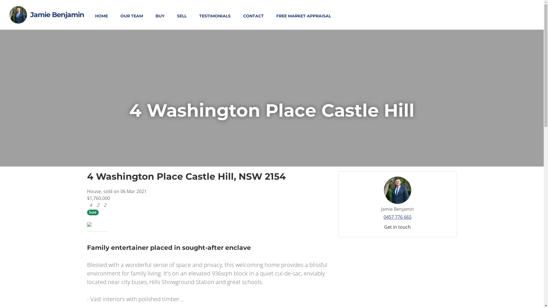 The height and width of the screenshot is (308, 548). Describe the element at coordinates (105, 224) in the screenshot. I see `Previous` at that location.